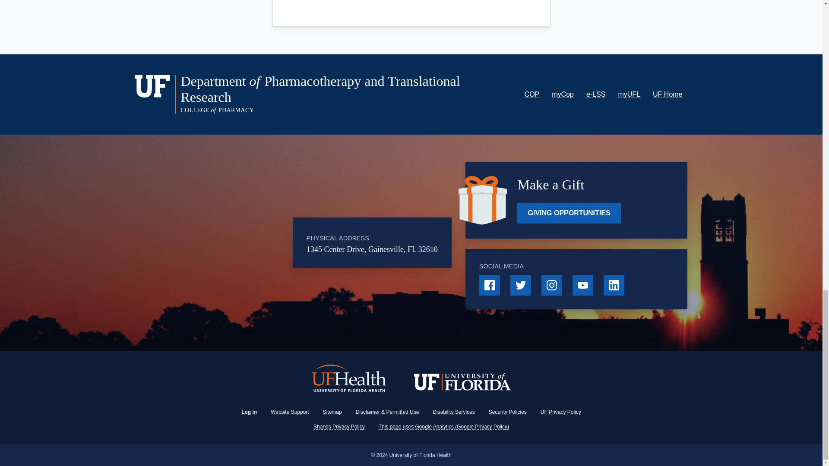 This screenshot has height=466, width=829. What do you see at coordinates (339, 426) in the screenshot?
I see `Shands Privacy Policy` at bounding box center [339, 426].